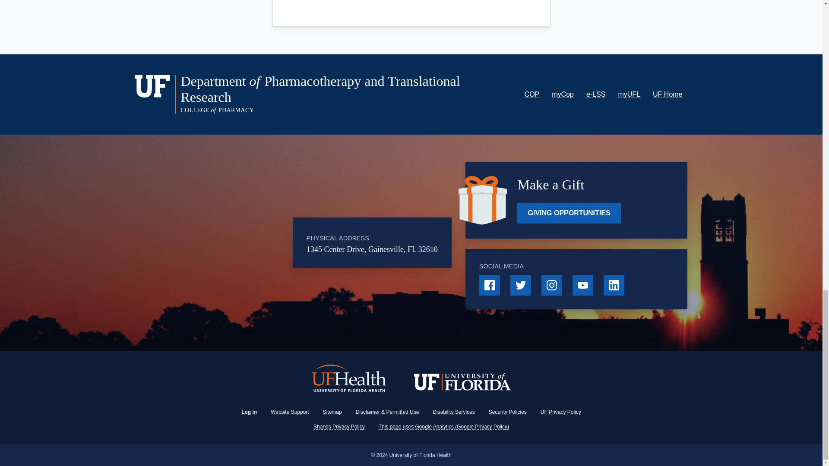 This screenshot has height=466, width=829. What do you see at coordinates (339, 426) in the screenshot?
I see `Shands Privacy Policy` at bounding box center [339, 426].